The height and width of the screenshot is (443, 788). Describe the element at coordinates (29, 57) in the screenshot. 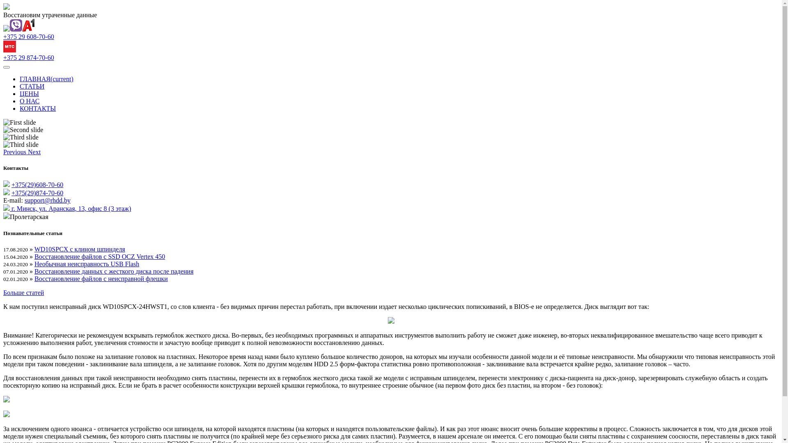

I see `+375 29 874-70-60` at that location.